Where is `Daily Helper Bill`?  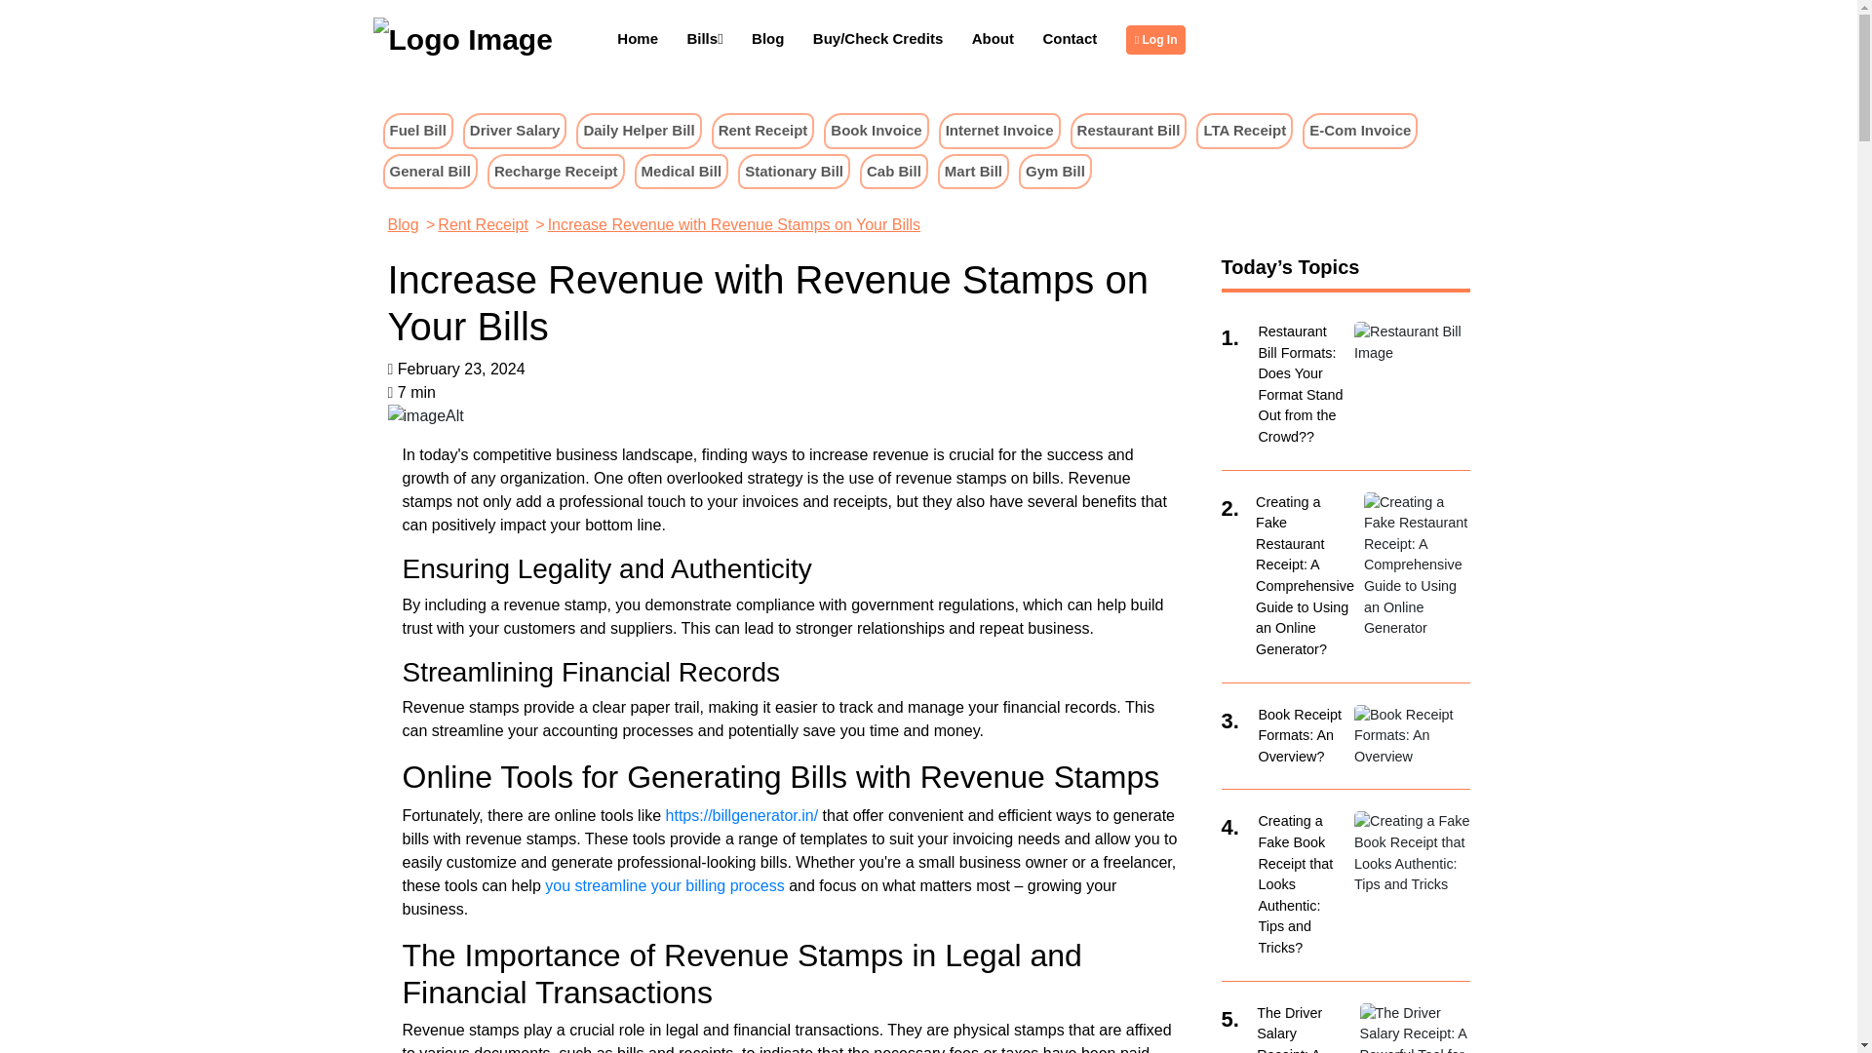
Daily Helper Bill is located at coordinates (638, 131).